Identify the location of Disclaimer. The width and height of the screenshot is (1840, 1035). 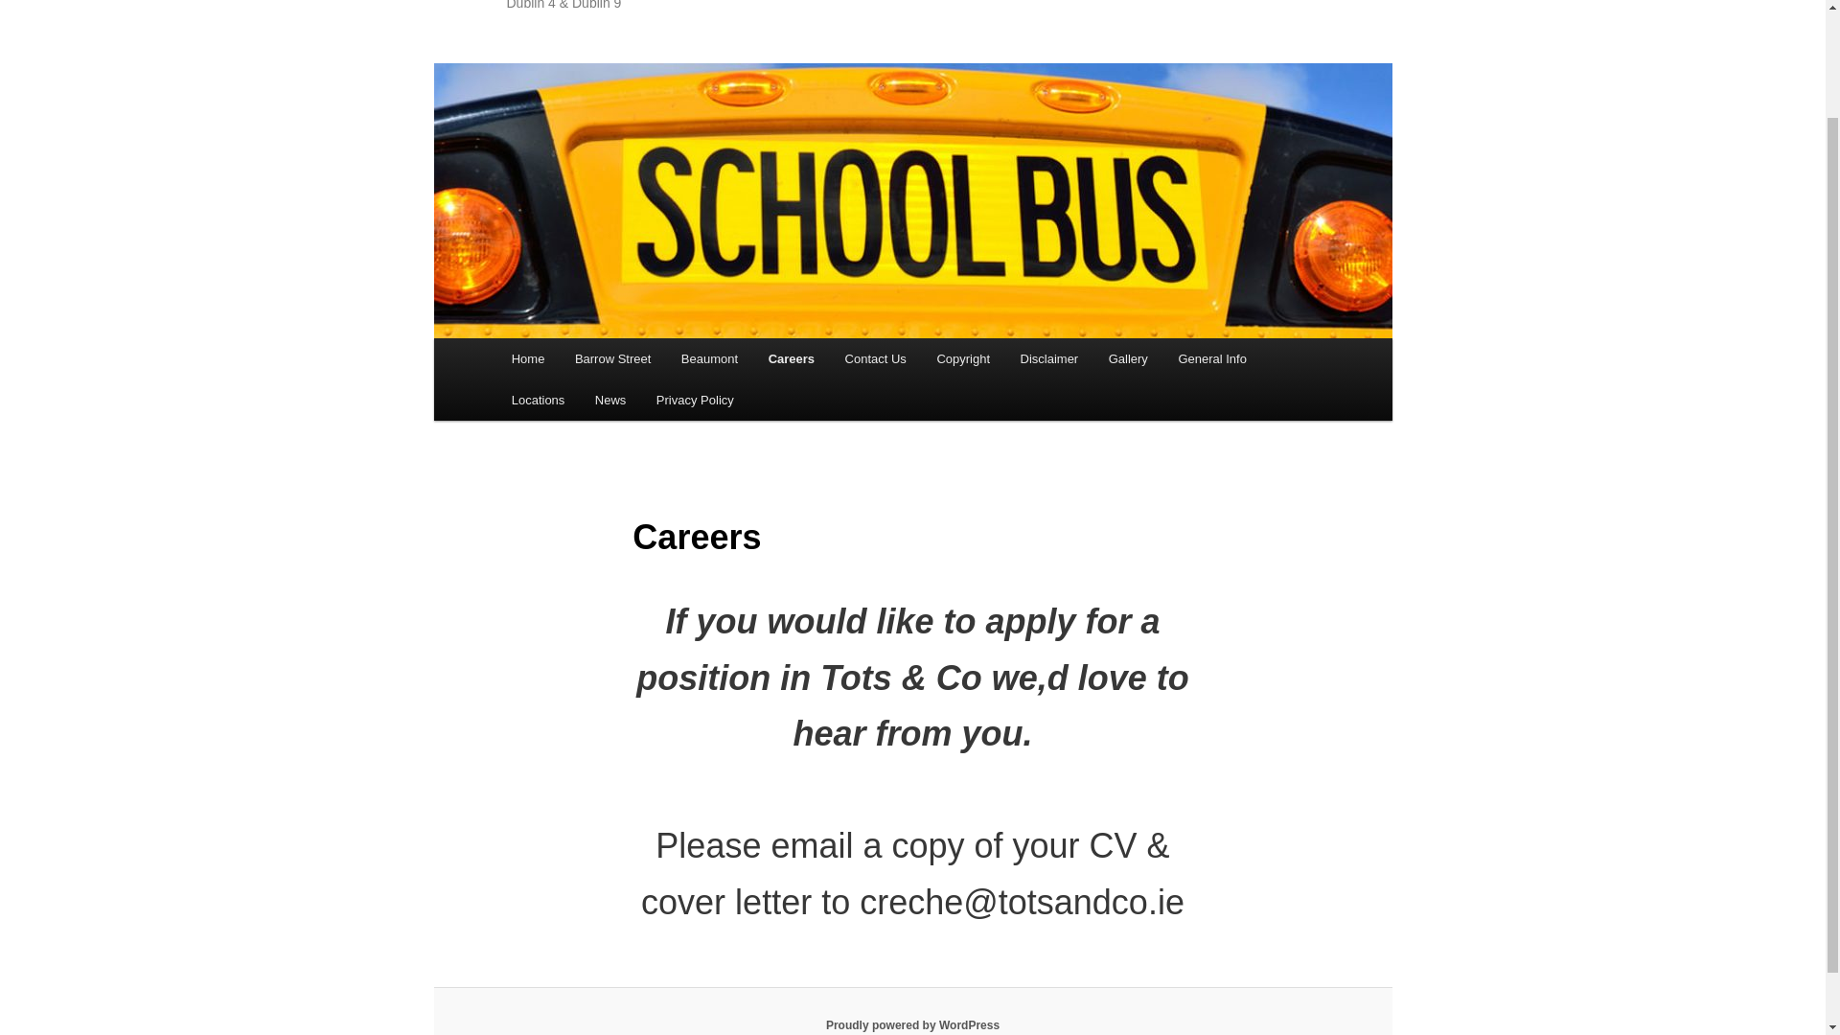
(1048, 358).